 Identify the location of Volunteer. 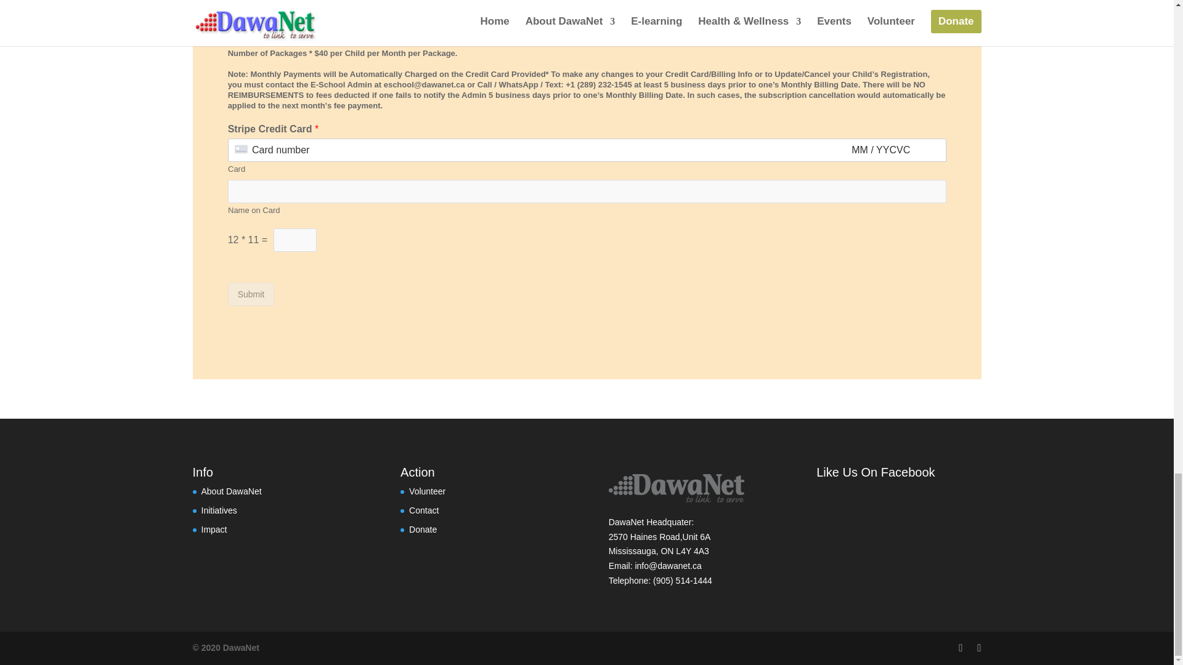
(428, 491).